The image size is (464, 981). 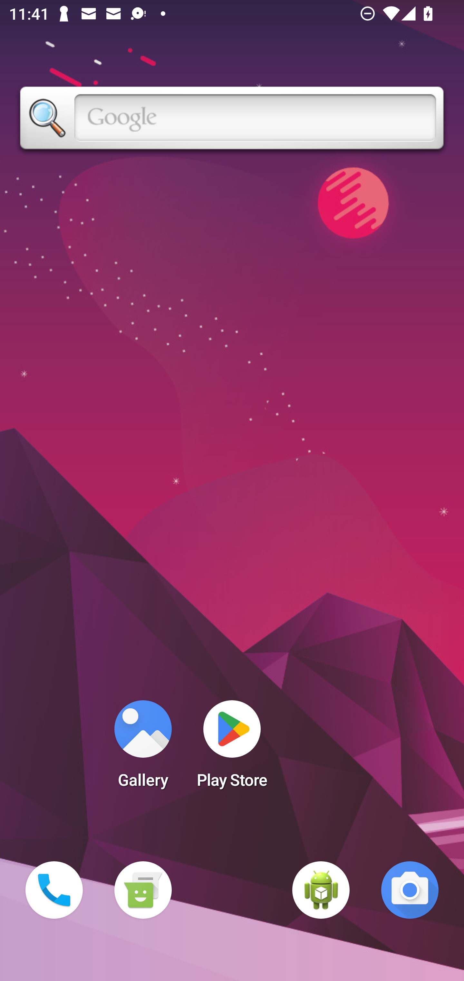 I want to click on WebView Browser Tester, so click(x=321, y=890).